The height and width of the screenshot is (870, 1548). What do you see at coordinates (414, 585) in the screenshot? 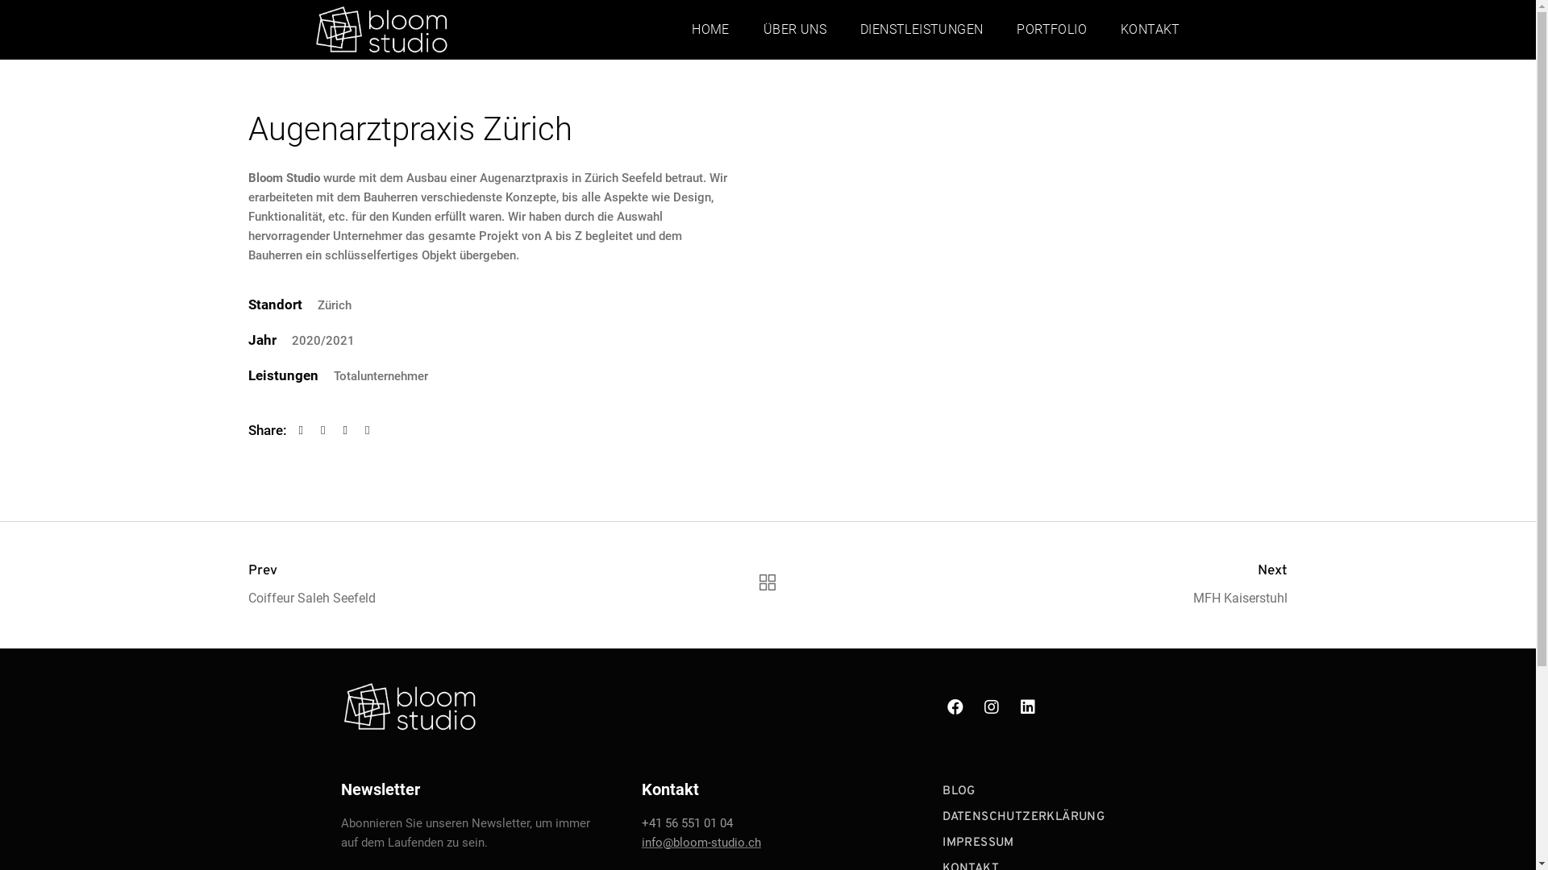
I see `Prev
Coiffeur Saleh Seefeld` at bounding box center [414, 585].